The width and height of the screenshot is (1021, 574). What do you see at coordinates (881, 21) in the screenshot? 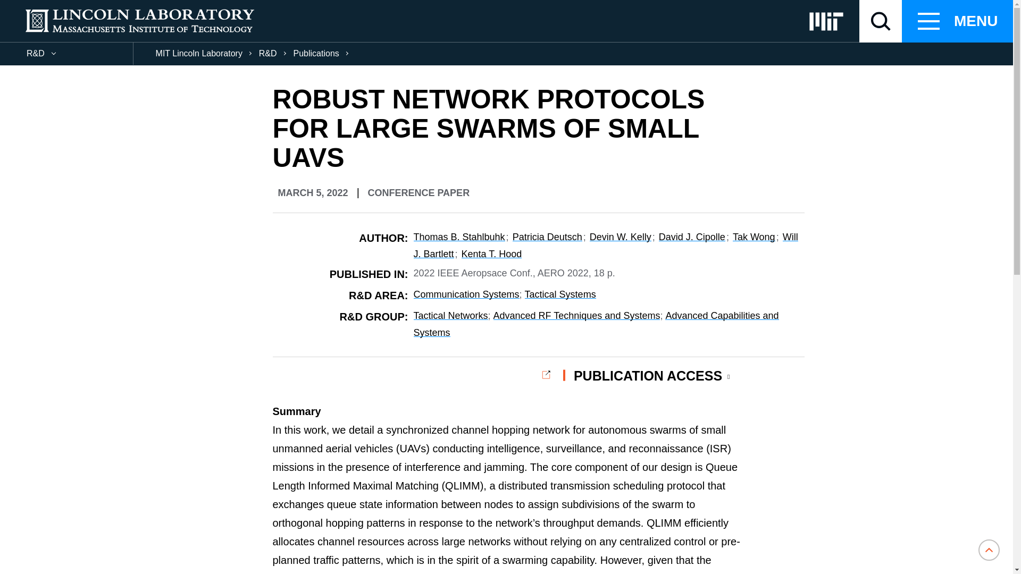
I see `Toggle search form` at bounding box center [881, 21].